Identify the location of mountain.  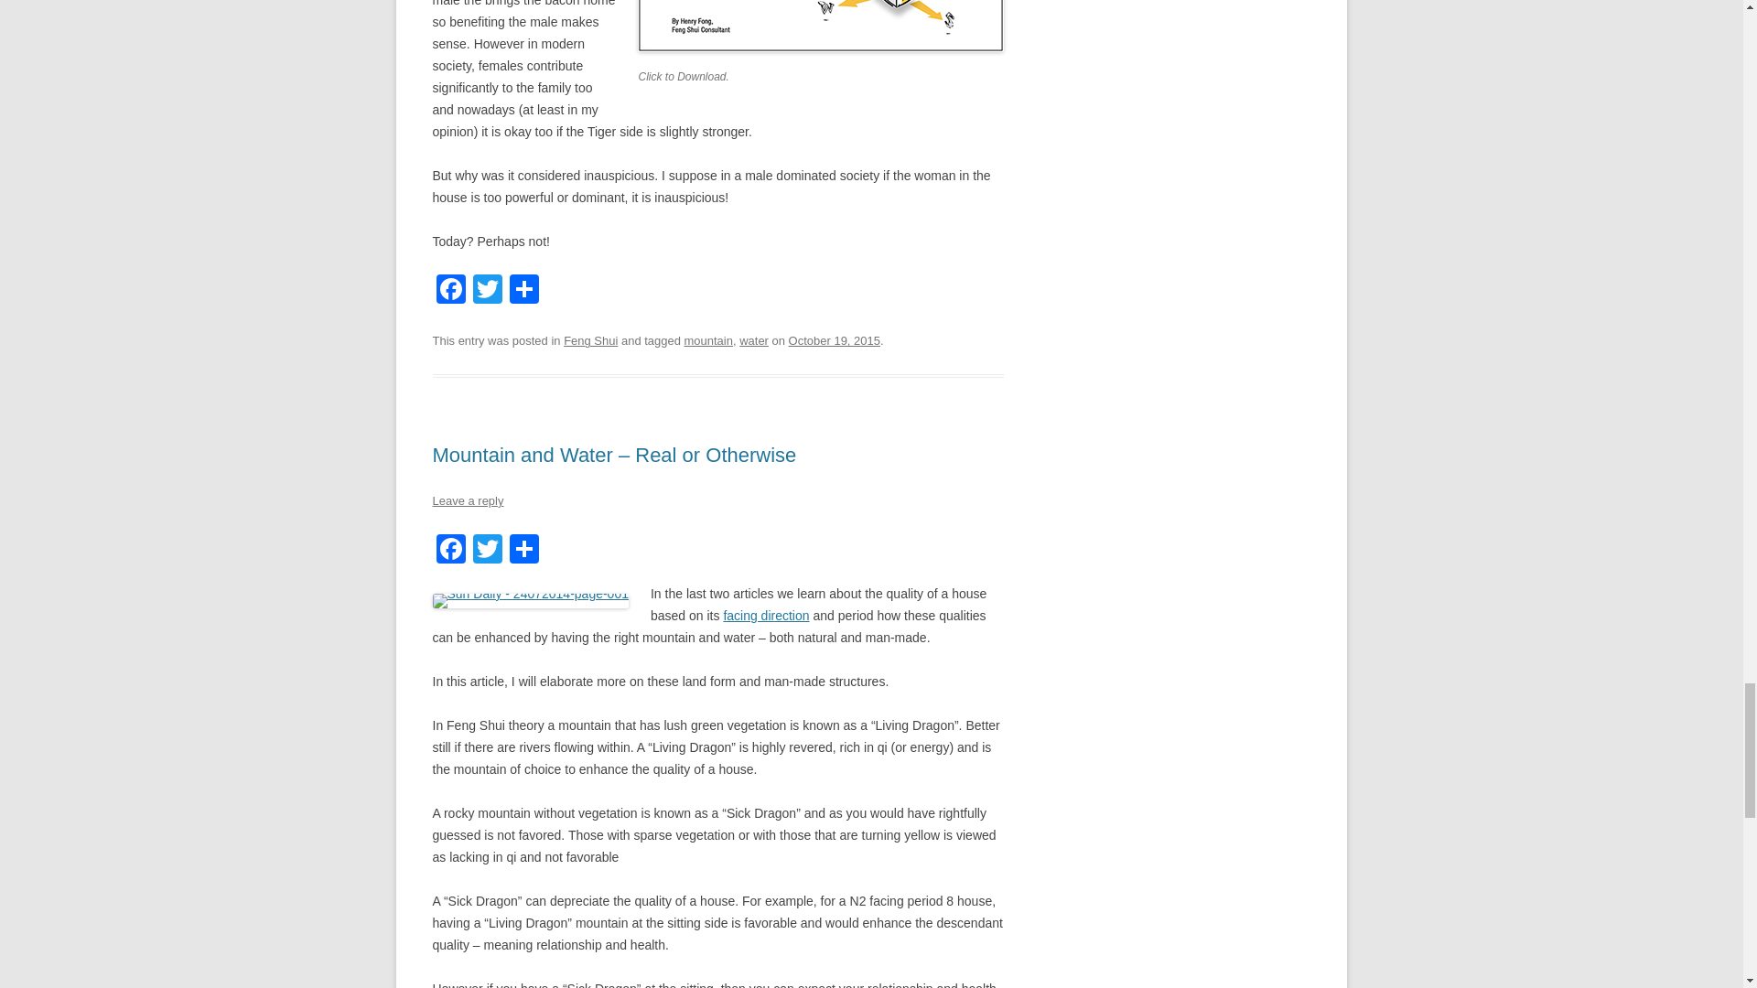
(708, 340).